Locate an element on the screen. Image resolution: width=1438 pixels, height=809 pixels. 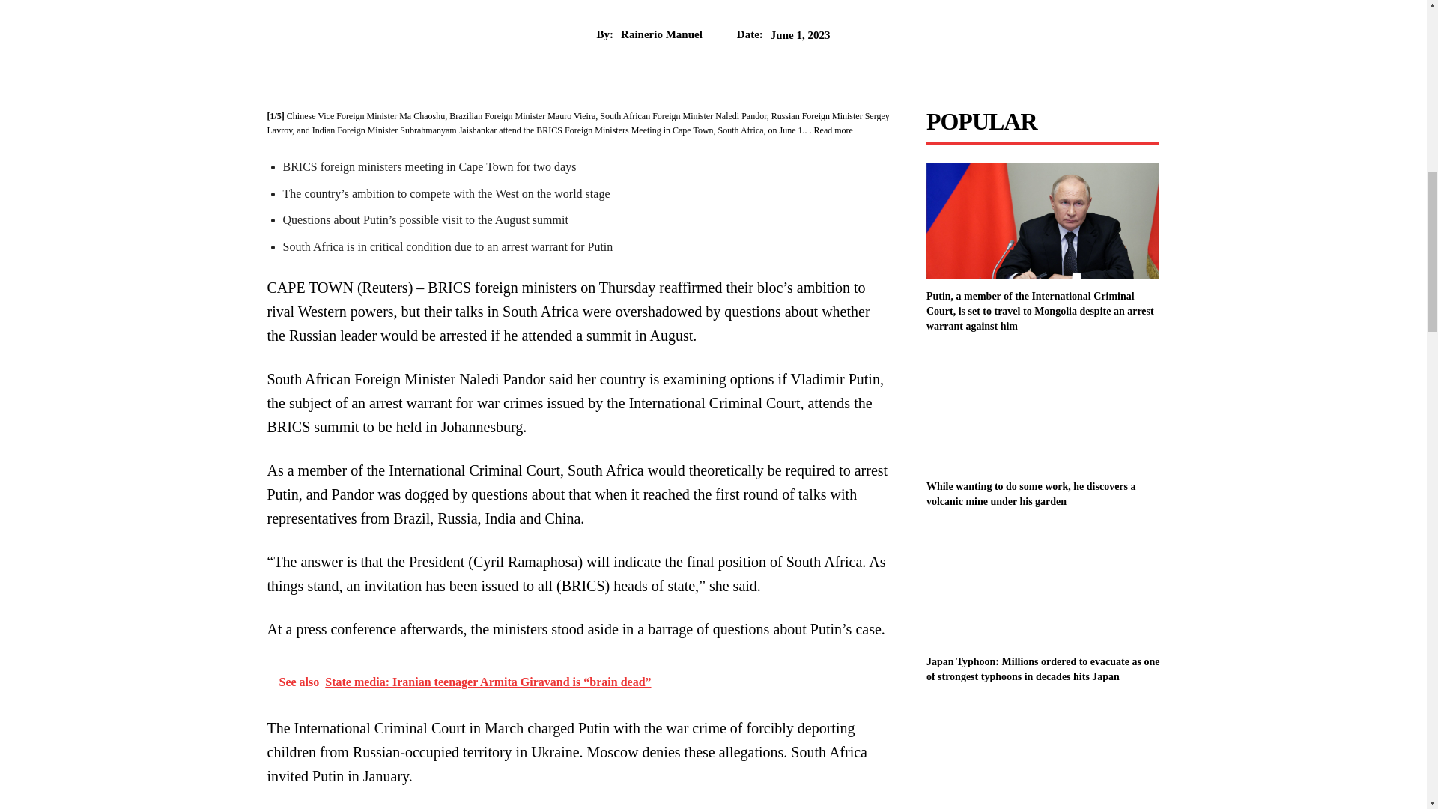
After the fire, Athens faces the effects of deforestation is located at coordinates (1043, 756).